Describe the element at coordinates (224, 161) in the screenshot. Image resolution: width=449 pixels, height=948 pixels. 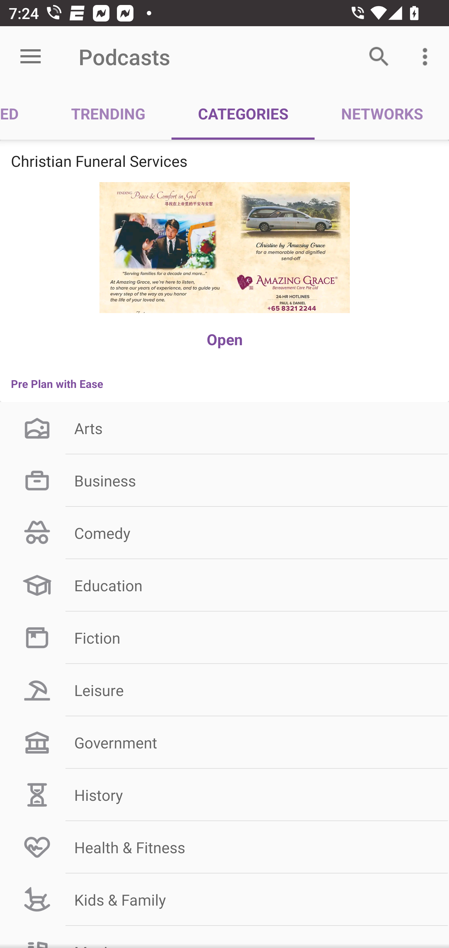
I see `Christian Funeral Services` at that location.